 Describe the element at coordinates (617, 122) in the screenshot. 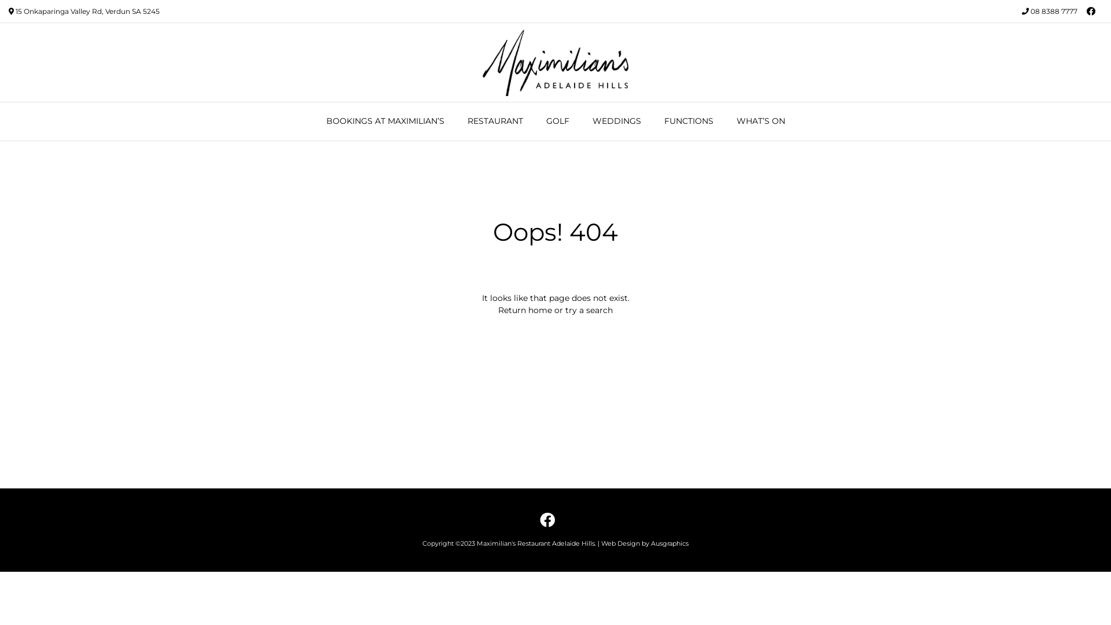

I see `WEDDINGS` at that location.